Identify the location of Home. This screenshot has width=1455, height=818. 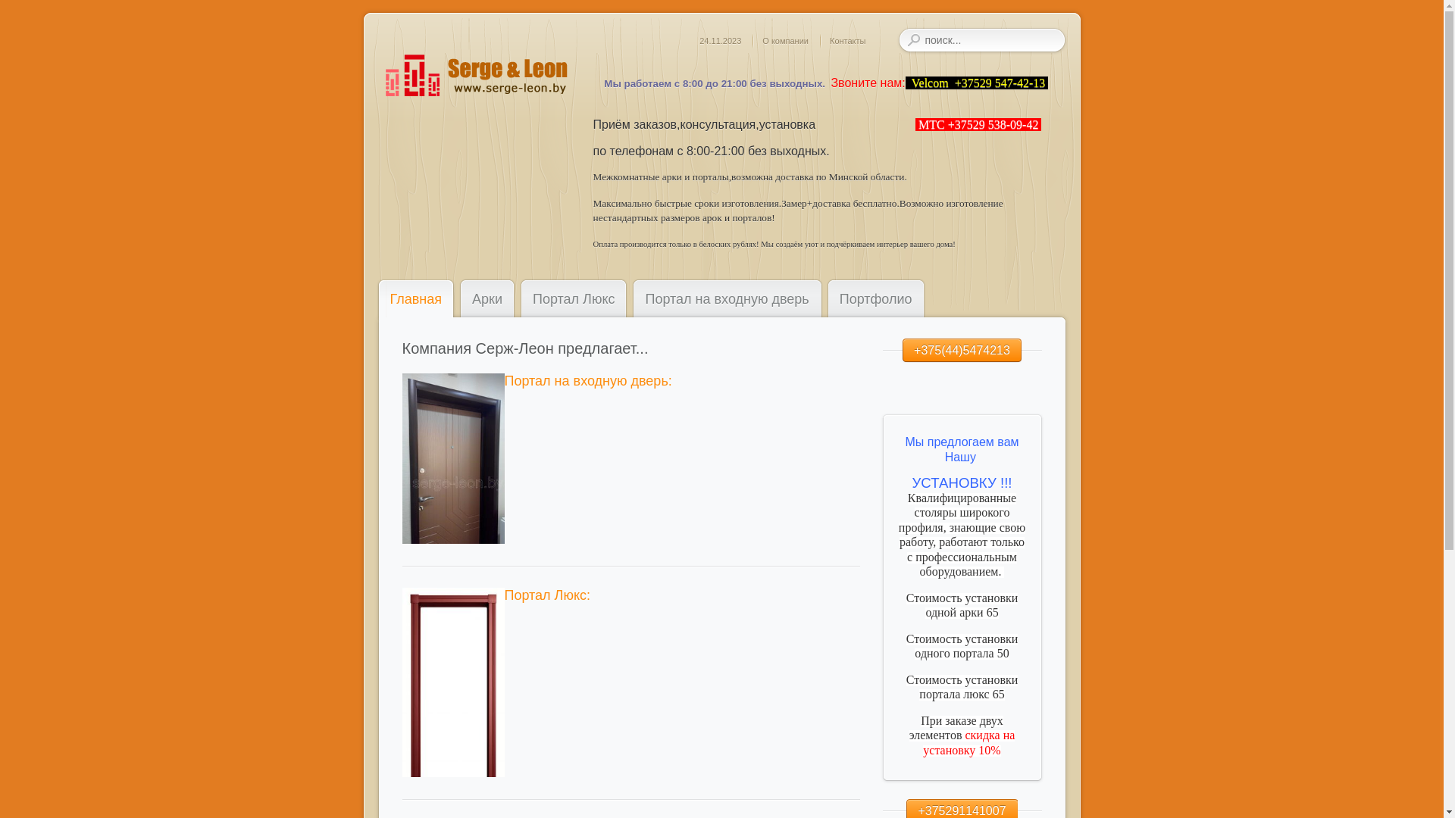
(475, 76).